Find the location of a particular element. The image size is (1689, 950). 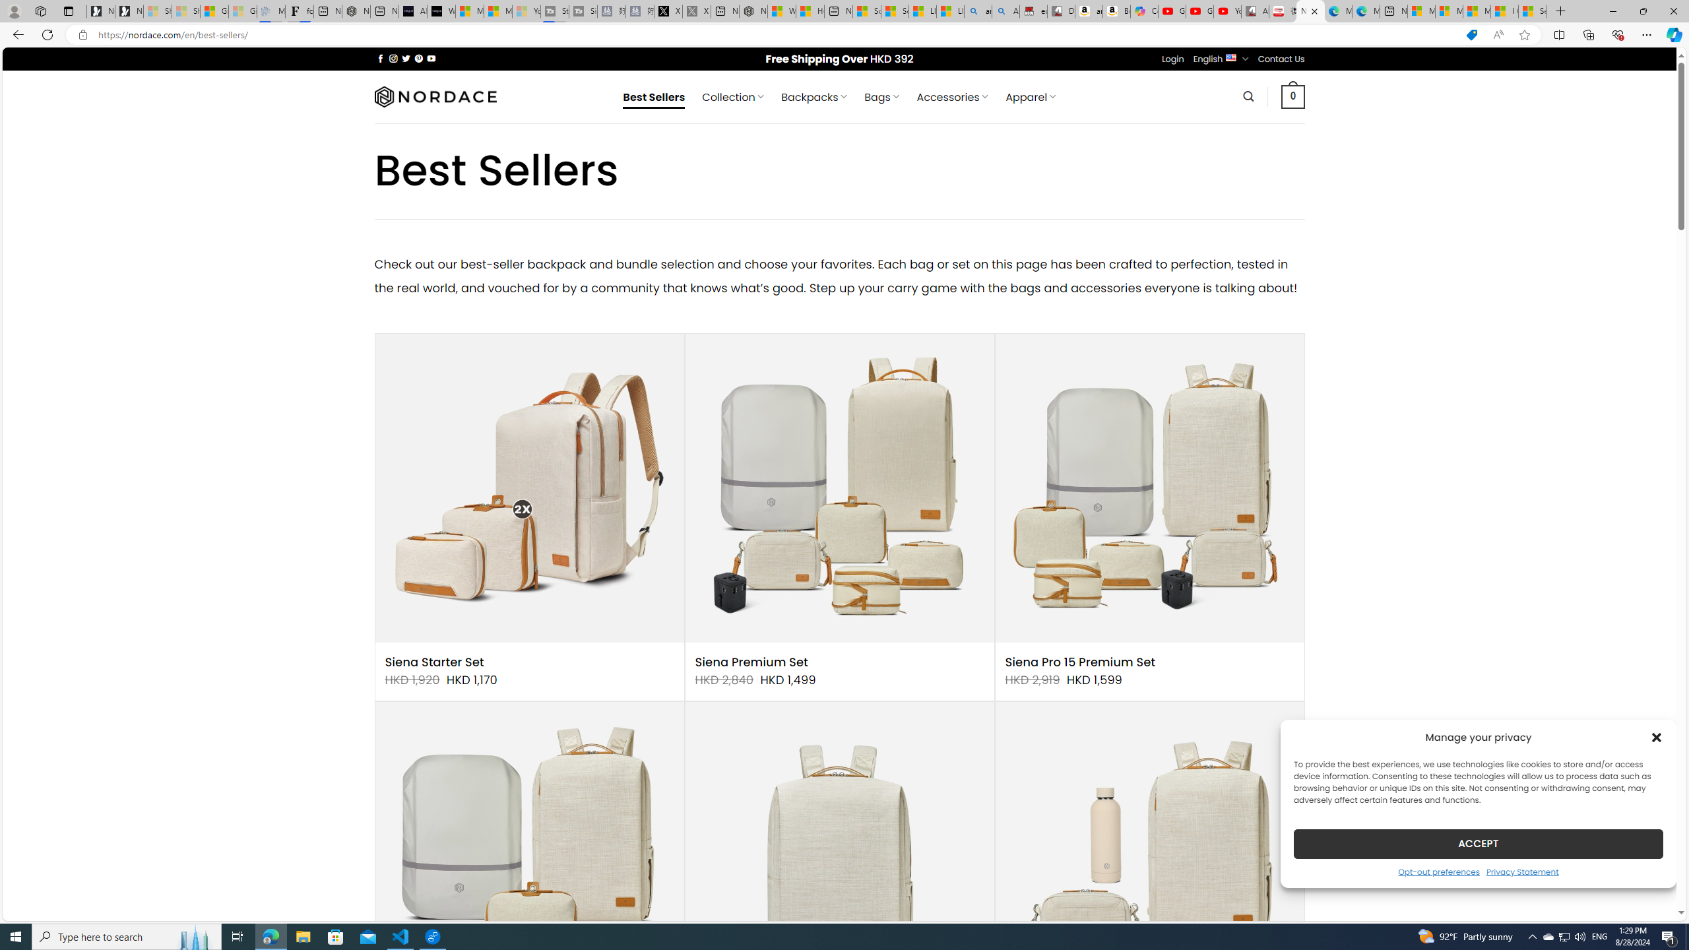

amazon - Search is located at coordinates (978, 11).